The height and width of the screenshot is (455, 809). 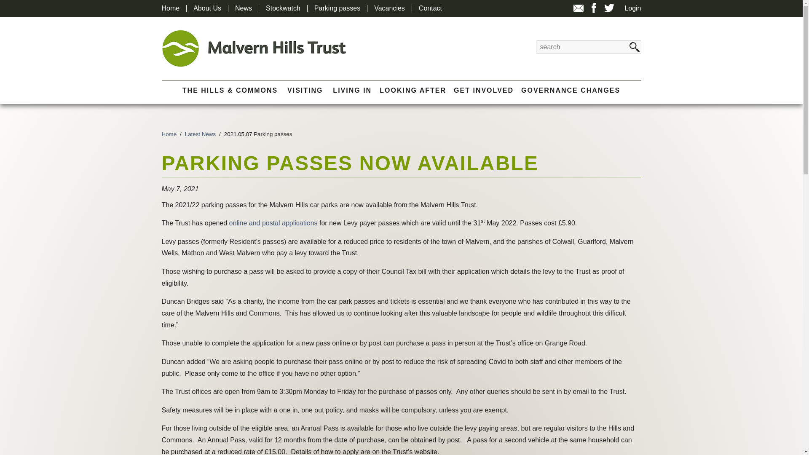 I want to click on Home, so click(x=171, y=8).